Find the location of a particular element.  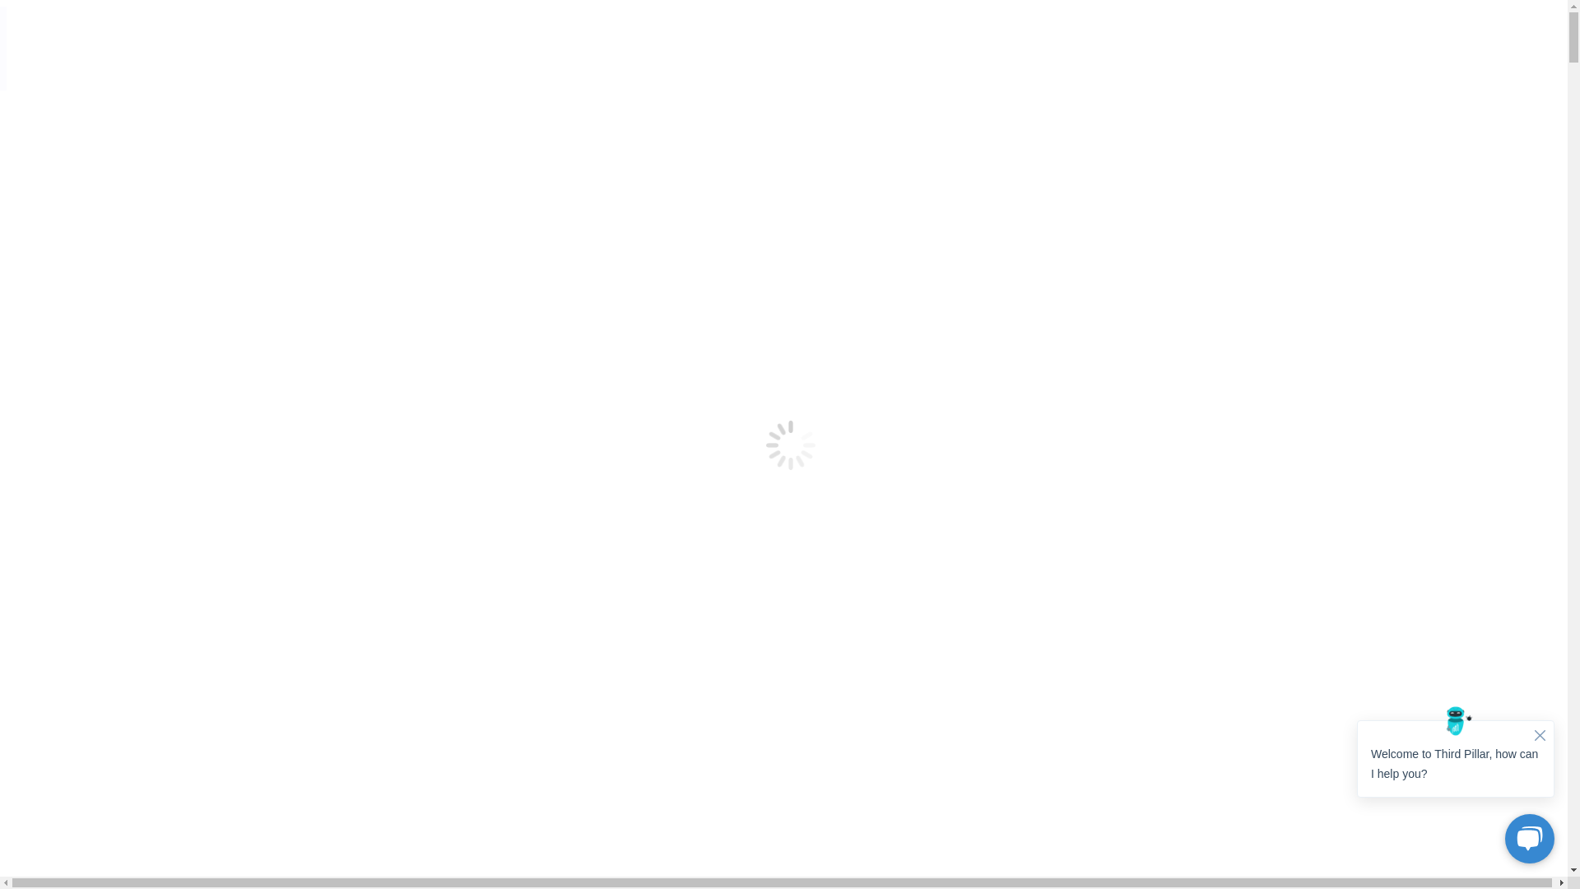

Case Study: How CRM Helped Change the Game for Philips is located at coordinates (215, 775).